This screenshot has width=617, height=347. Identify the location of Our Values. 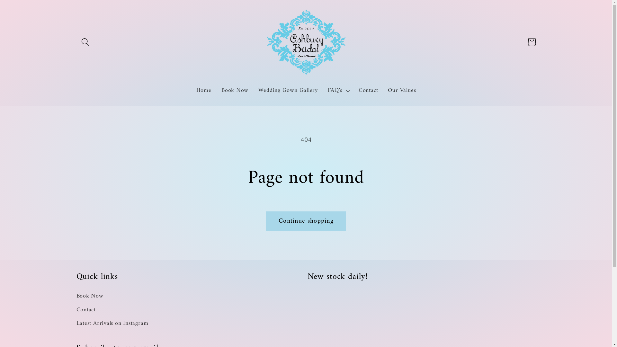
(402, 91).